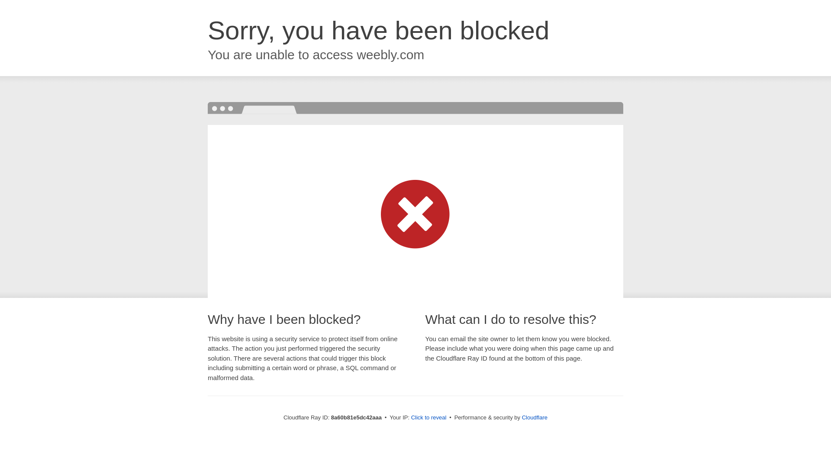 The image size is (831, 467). What do you see at coordinates (535, 417) in the screenshot?
I see `Cloudflare` at bounding box center [535, 417].